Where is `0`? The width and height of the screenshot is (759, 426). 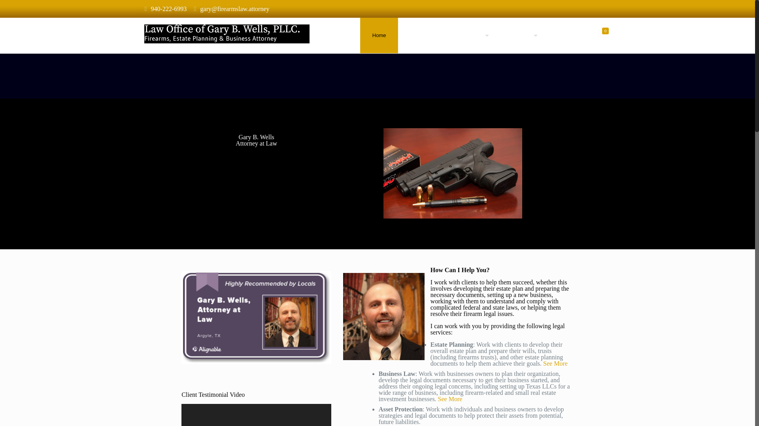
0 is located at coordinates (600, 34).